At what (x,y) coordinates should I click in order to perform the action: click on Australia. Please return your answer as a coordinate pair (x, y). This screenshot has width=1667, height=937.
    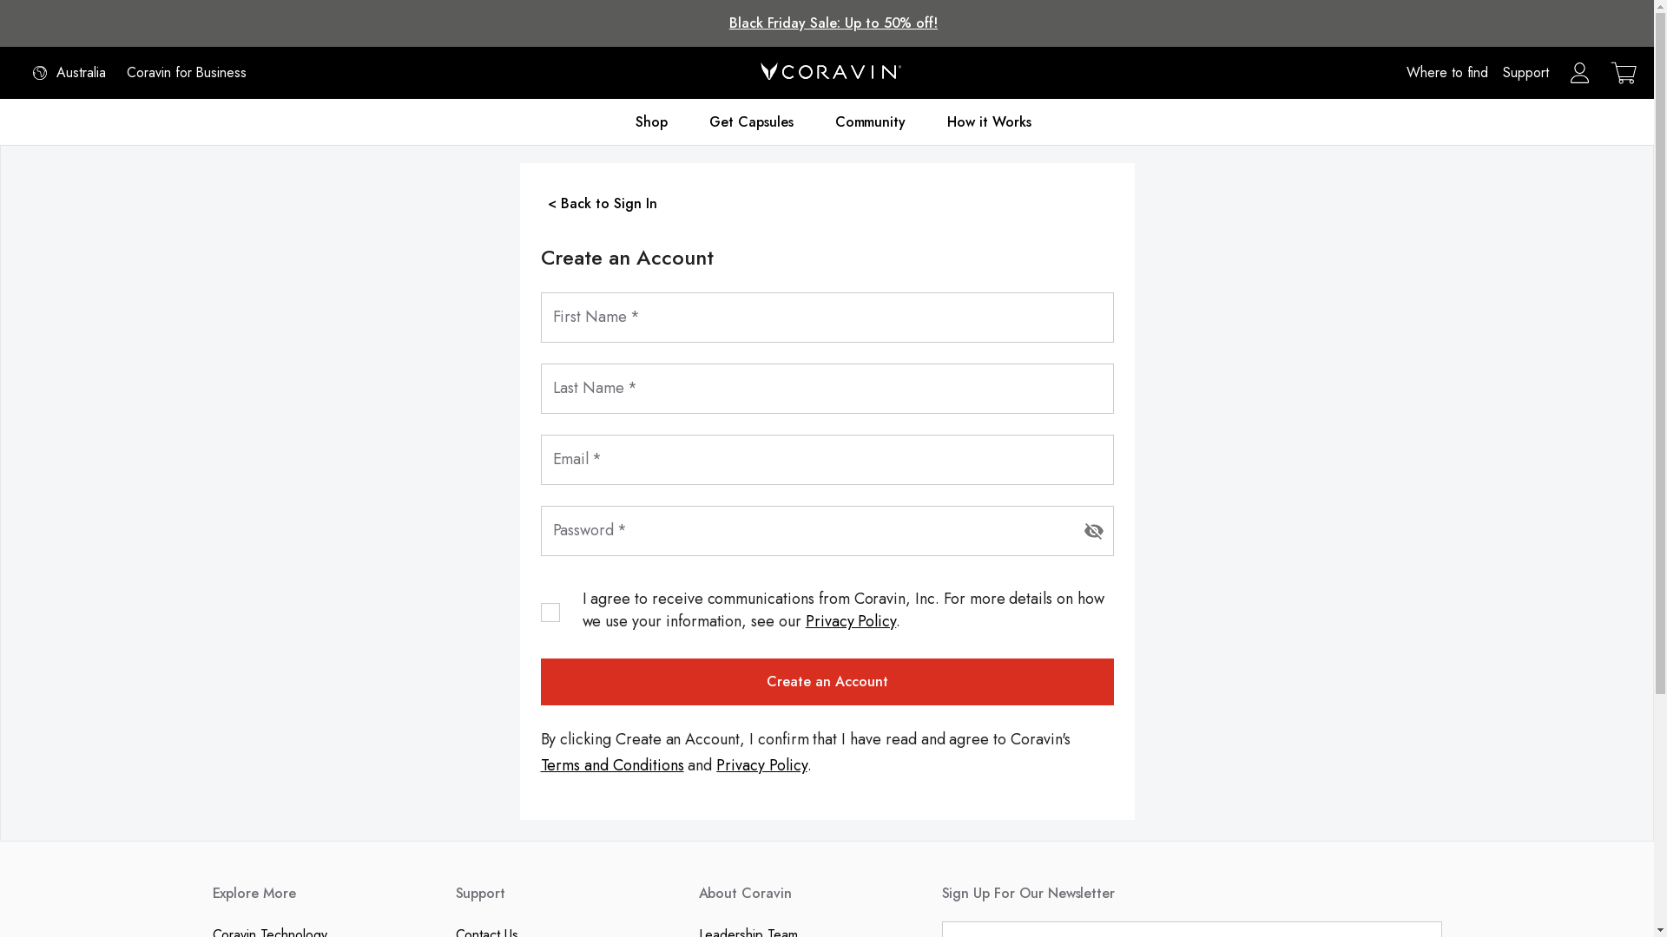
    Looking at the image, I should click on (69, 73).